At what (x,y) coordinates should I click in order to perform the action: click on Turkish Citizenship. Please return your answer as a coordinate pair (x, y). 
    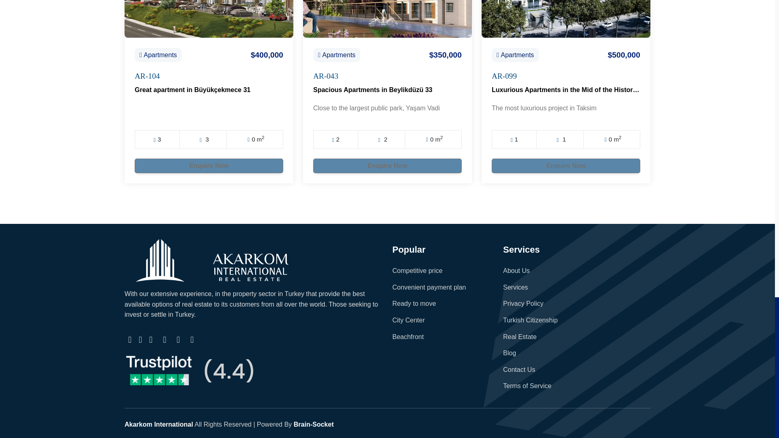
    Looking at the image, I should click on (530, 320).